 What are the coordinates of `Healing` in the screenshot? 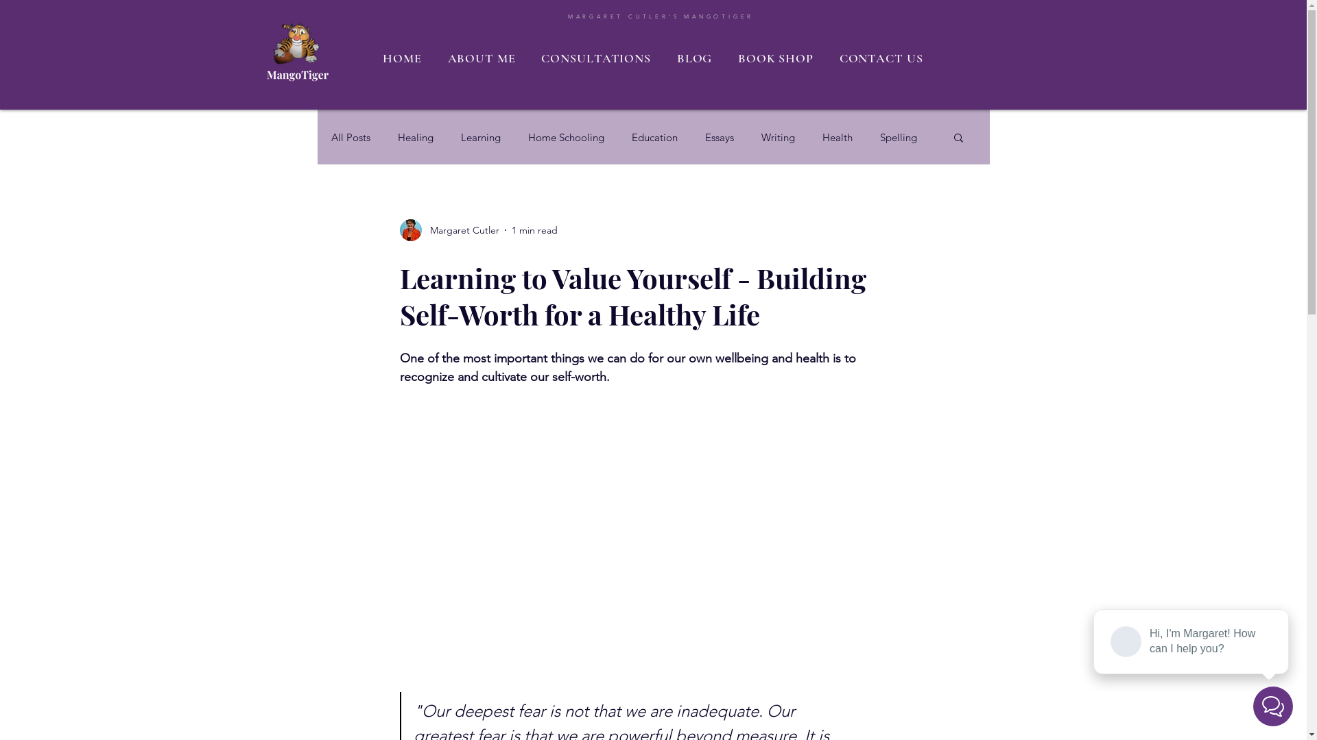 It's located at (416, 137).